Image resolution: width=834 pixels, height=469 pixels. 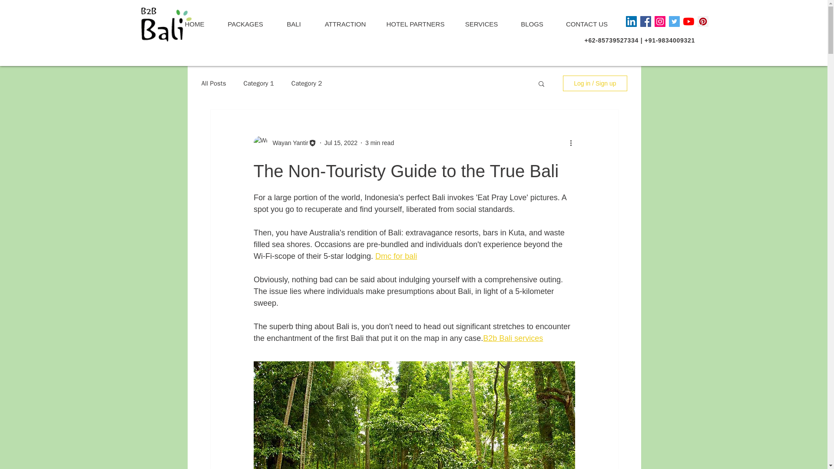 What do you see at coordinates (481, 24) in the screenshot?
I see `SERVICES` at bounding box center [481, 24].